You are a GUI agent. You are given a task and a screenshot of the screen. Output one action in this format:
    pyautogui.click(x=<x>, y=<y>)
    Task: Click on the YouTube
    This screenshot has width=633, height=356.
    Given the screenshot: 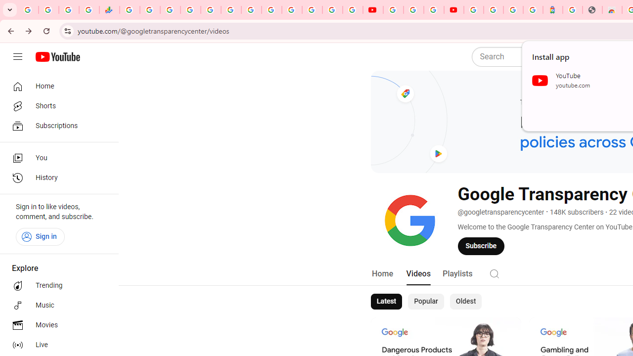 What is the action you would take?
    pyautogui.click(x=393, y=10)
    